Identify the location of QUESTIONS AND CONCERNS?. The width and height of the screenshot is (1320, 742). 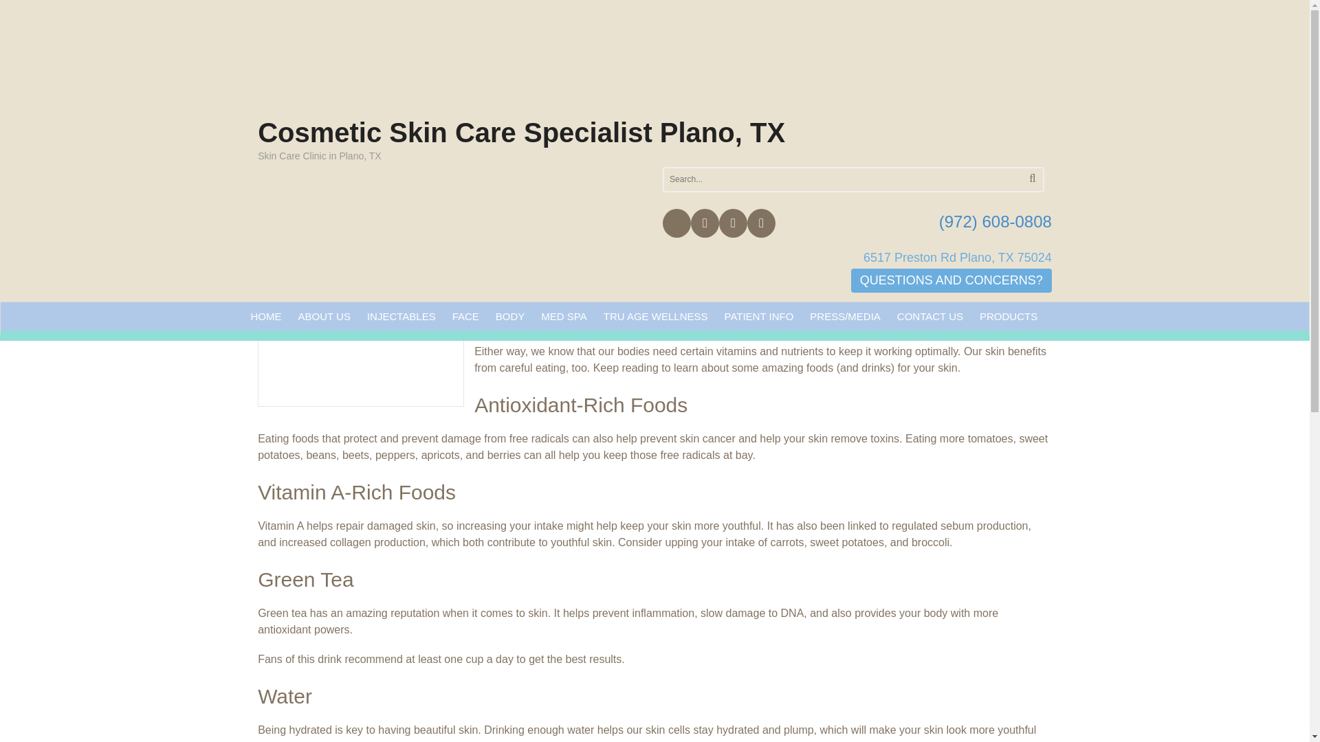
(951, 280).